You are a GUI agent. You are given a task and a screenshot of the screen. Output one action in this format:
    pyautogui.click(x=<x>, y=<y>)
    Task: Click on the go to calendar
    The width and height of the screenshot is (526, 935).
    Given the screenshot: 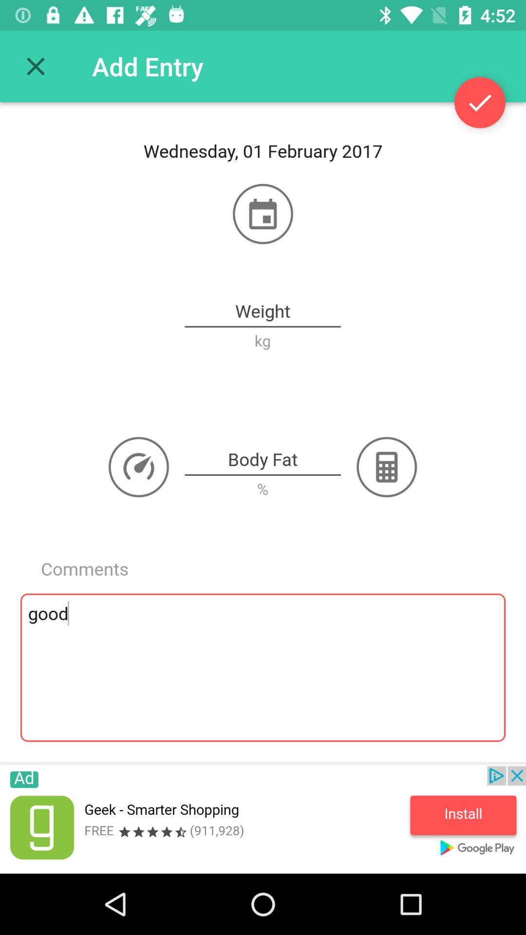 What is the action you would take?
    pyautogui.click(x=263, y=214)
    